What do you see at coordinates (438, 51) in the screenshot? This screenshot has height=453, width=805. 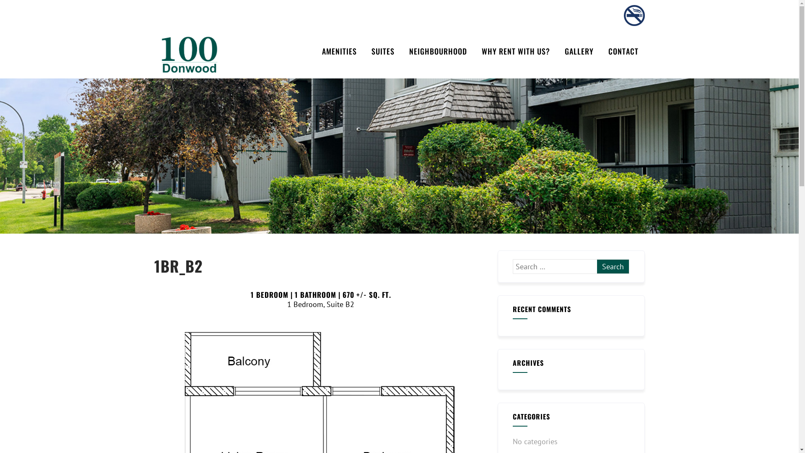 I see `NEIGHBOURHOOD` at bounding box center [438, 51].